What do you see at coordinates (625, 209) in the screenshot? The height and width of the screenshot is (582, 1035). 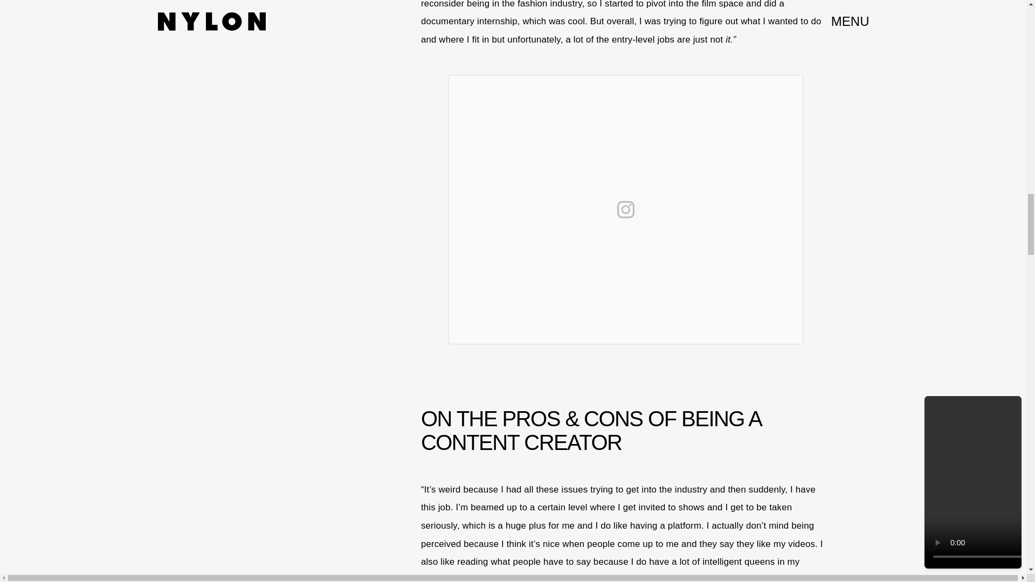 I see `View on Instagram` at bounding box center [625, 209].